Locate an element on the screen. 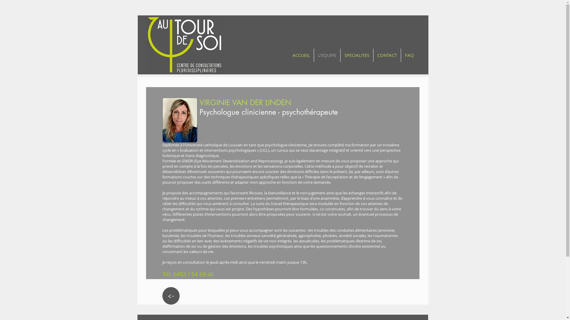 Image resolution: width=570 pixels, height=320 pixels. CONTACT is located at coordinates (387, 55).